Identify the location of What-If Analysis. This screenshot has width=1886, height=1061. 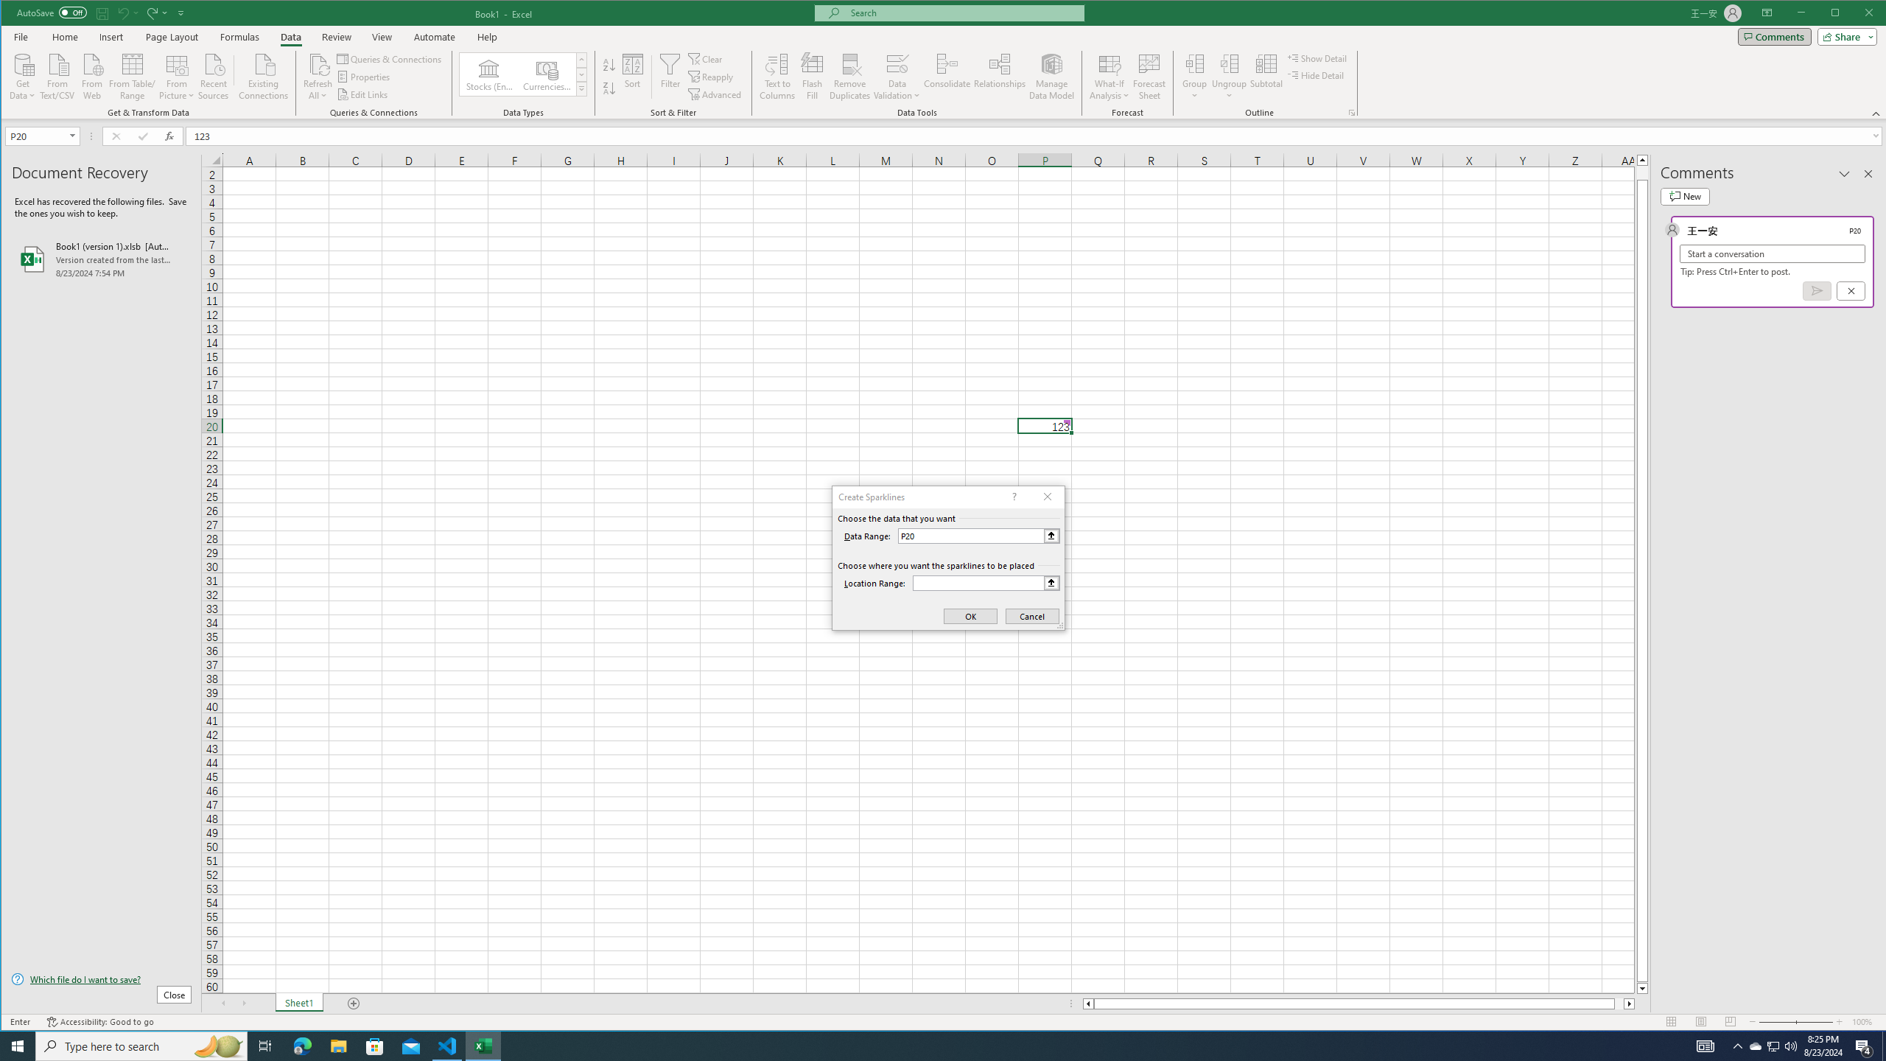
(1109, 77).